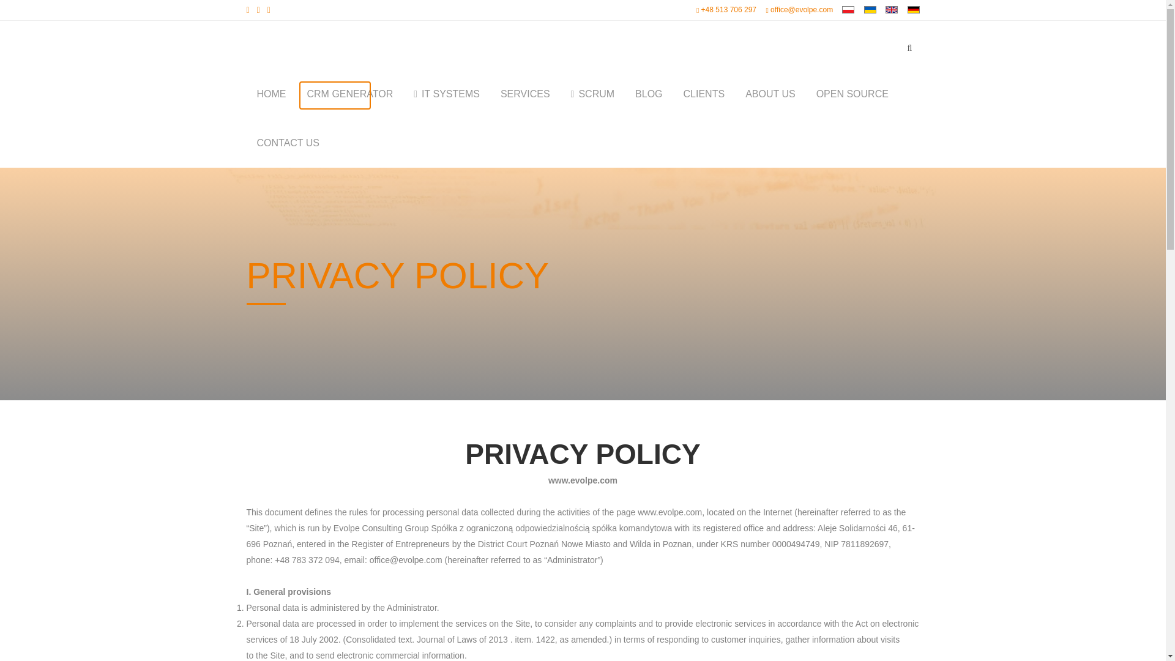 This screenshot has width=1175, height=661. What do you see at coordinates (446, 94) in the screenshot?
I see `IT SYSTEMS` at bounding box center [446, 94].